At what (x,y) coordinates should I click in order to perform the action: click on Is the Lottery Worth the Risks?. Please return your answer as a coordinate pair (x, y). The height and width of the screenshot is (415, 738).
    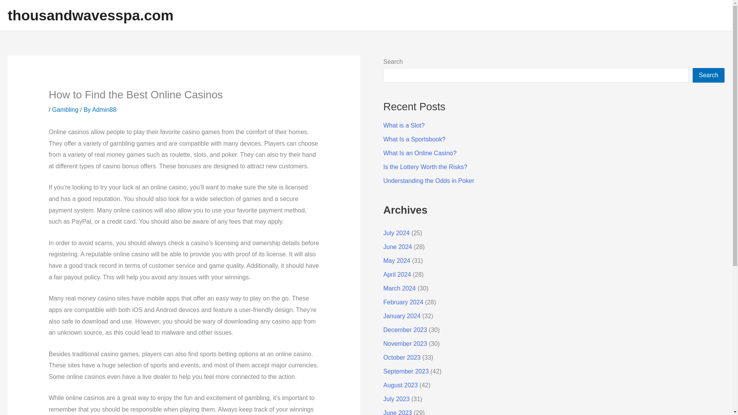
    Looking at the image, I should click on (425, 167).